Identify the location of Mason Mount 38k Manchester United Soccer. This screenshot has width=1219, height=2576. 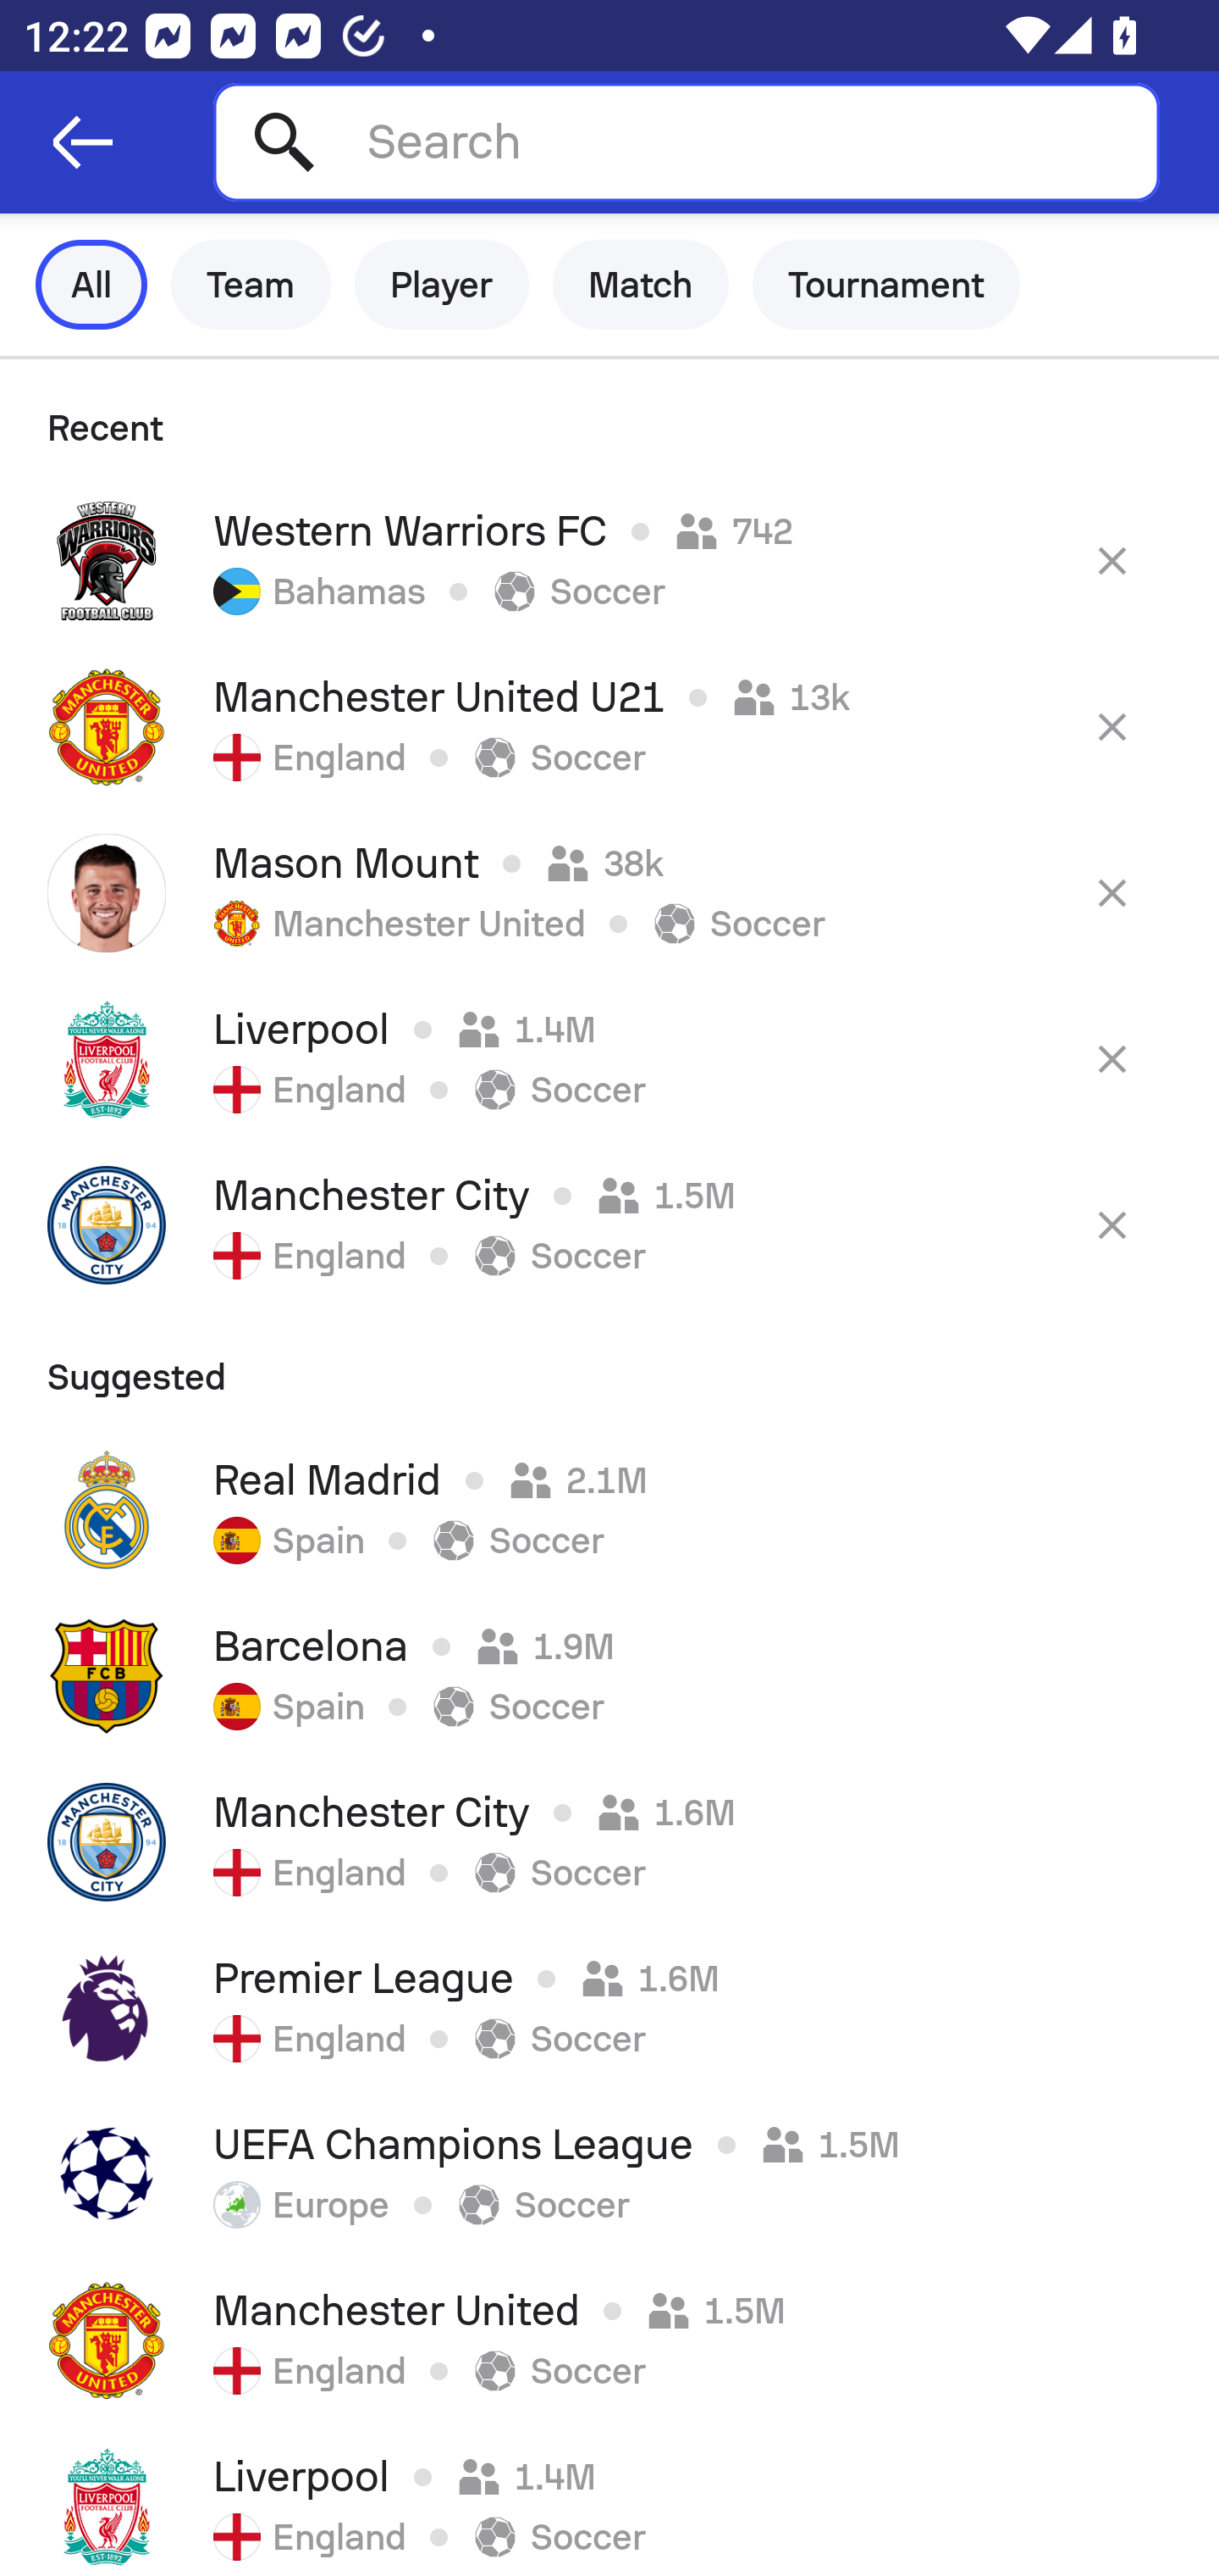
(609, 892).